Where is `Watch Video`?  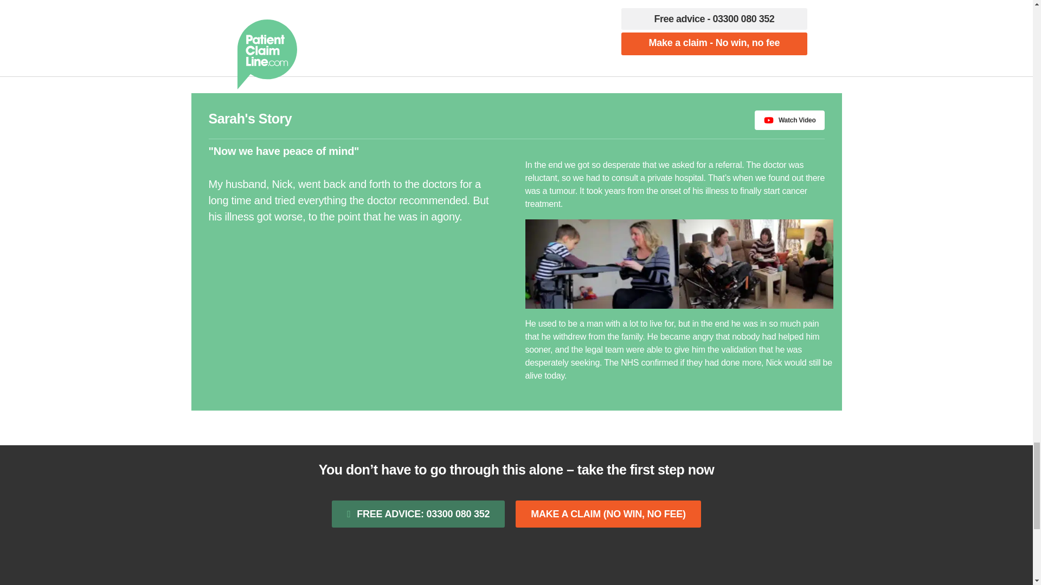
Watch Video is located at coordinates (789, 120).